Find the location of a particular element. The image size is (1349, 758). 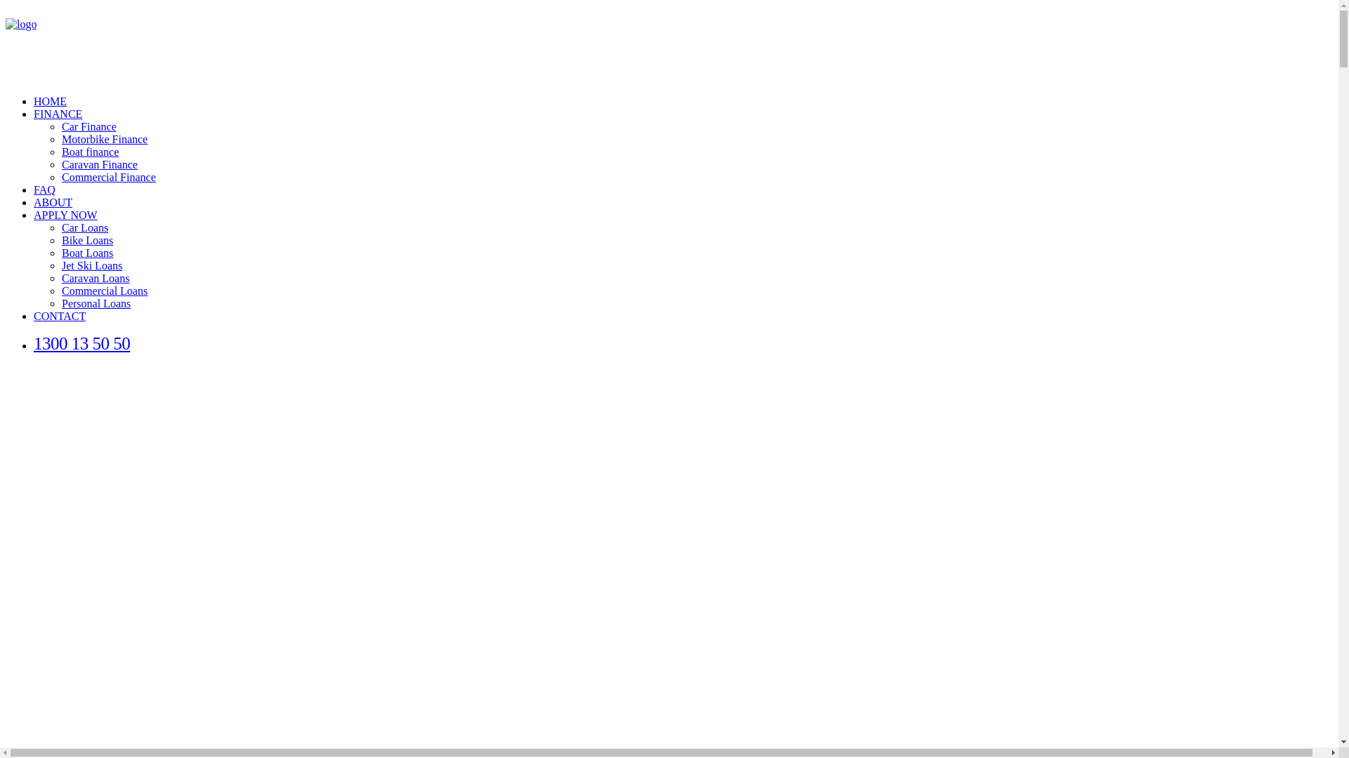

Bike Loans is located at coordinates (87, 240).